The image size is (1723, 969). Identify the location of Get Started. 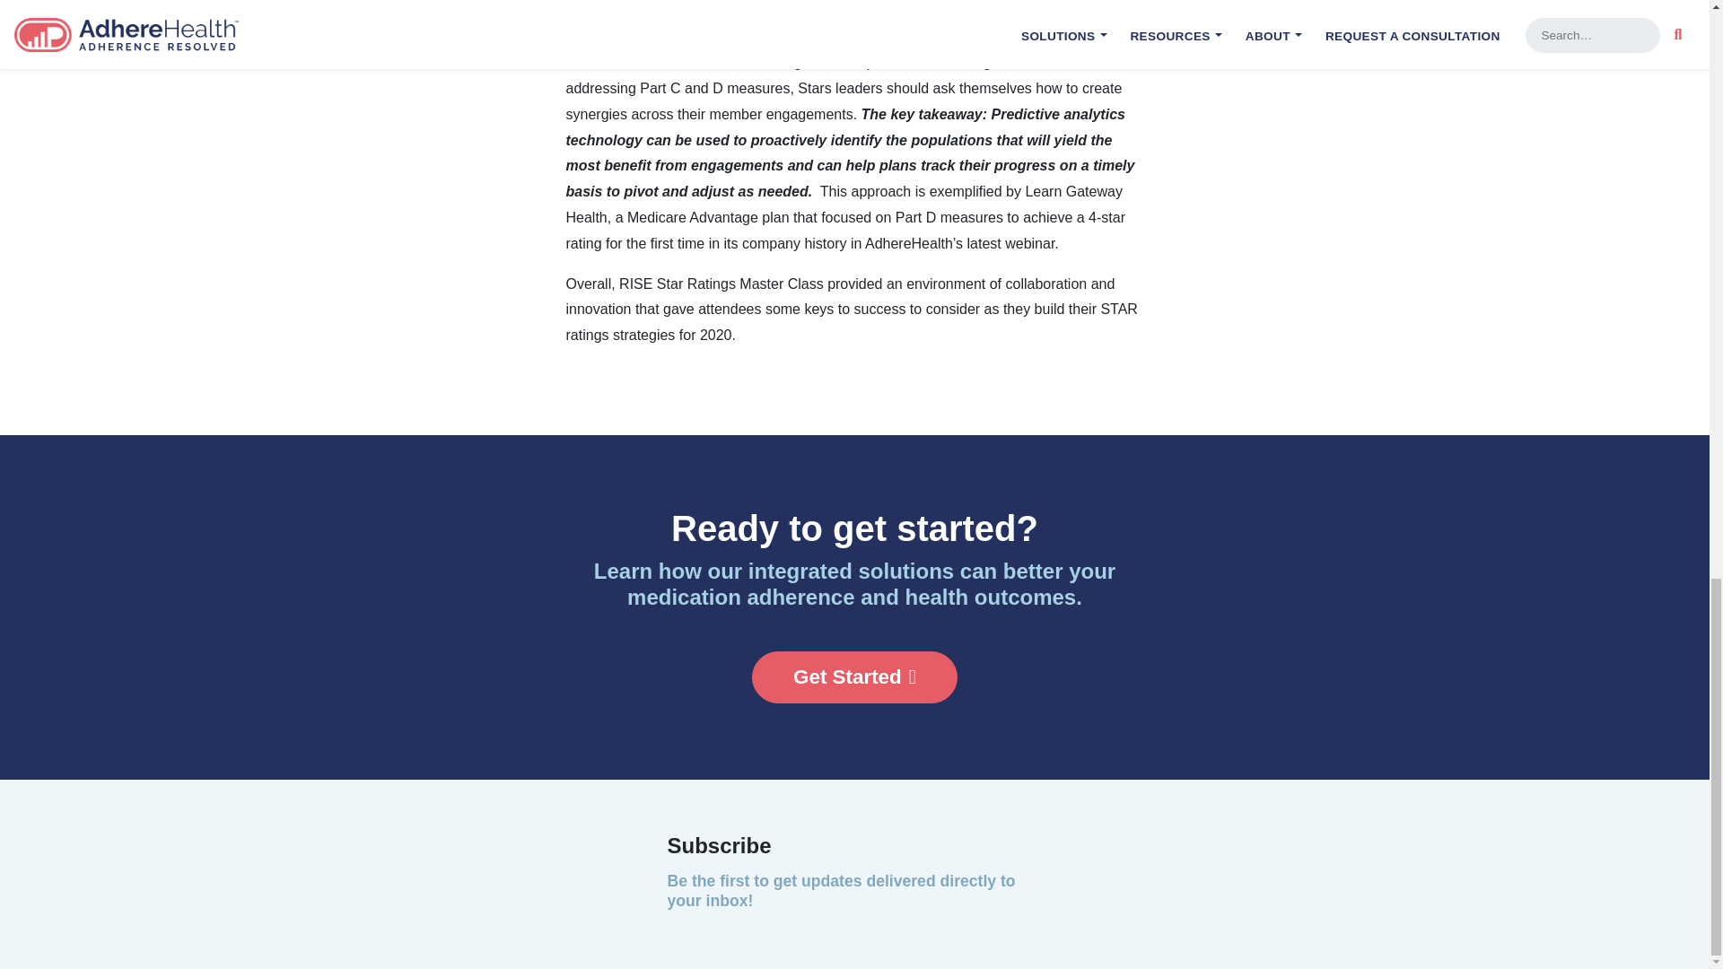
(853, 677).